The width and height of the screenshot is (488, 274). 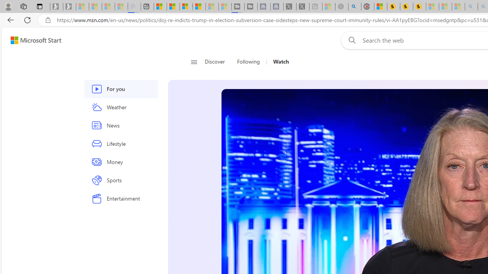 I want to click on Watch, so click(x=281, y=62).